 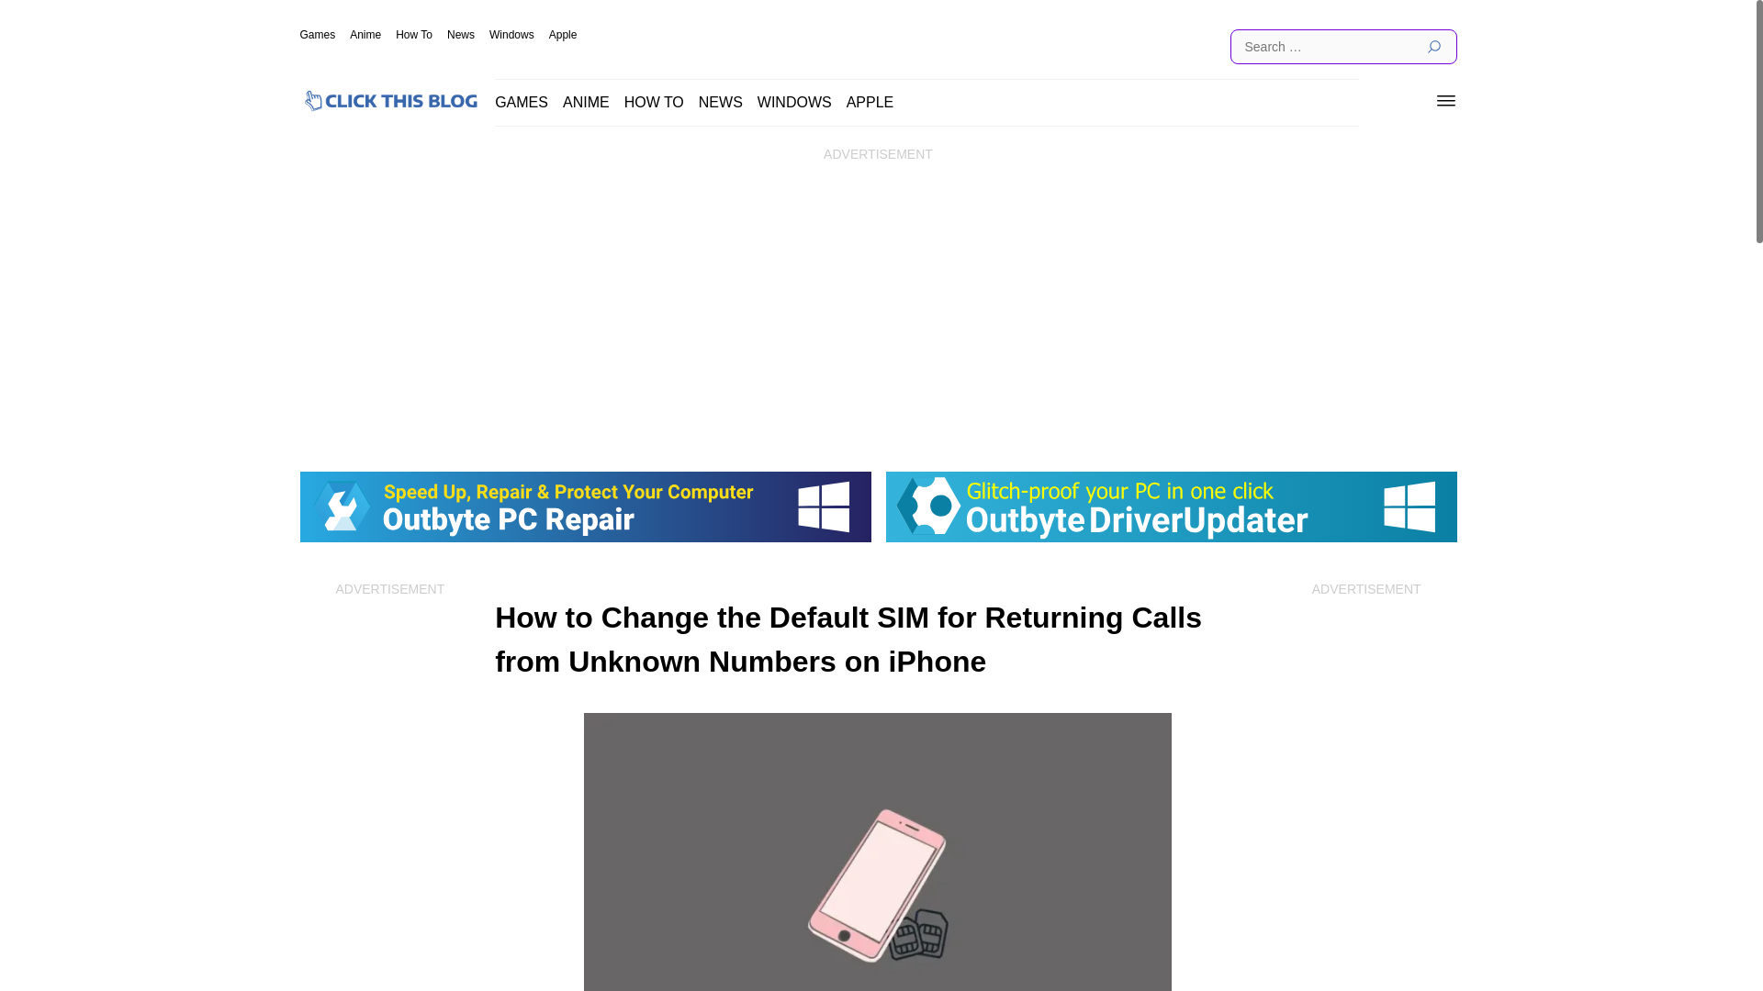 What do you see at coordinates (522, 101) in the screenshot?
I see `GAMES` at bounding box center [522, 101].